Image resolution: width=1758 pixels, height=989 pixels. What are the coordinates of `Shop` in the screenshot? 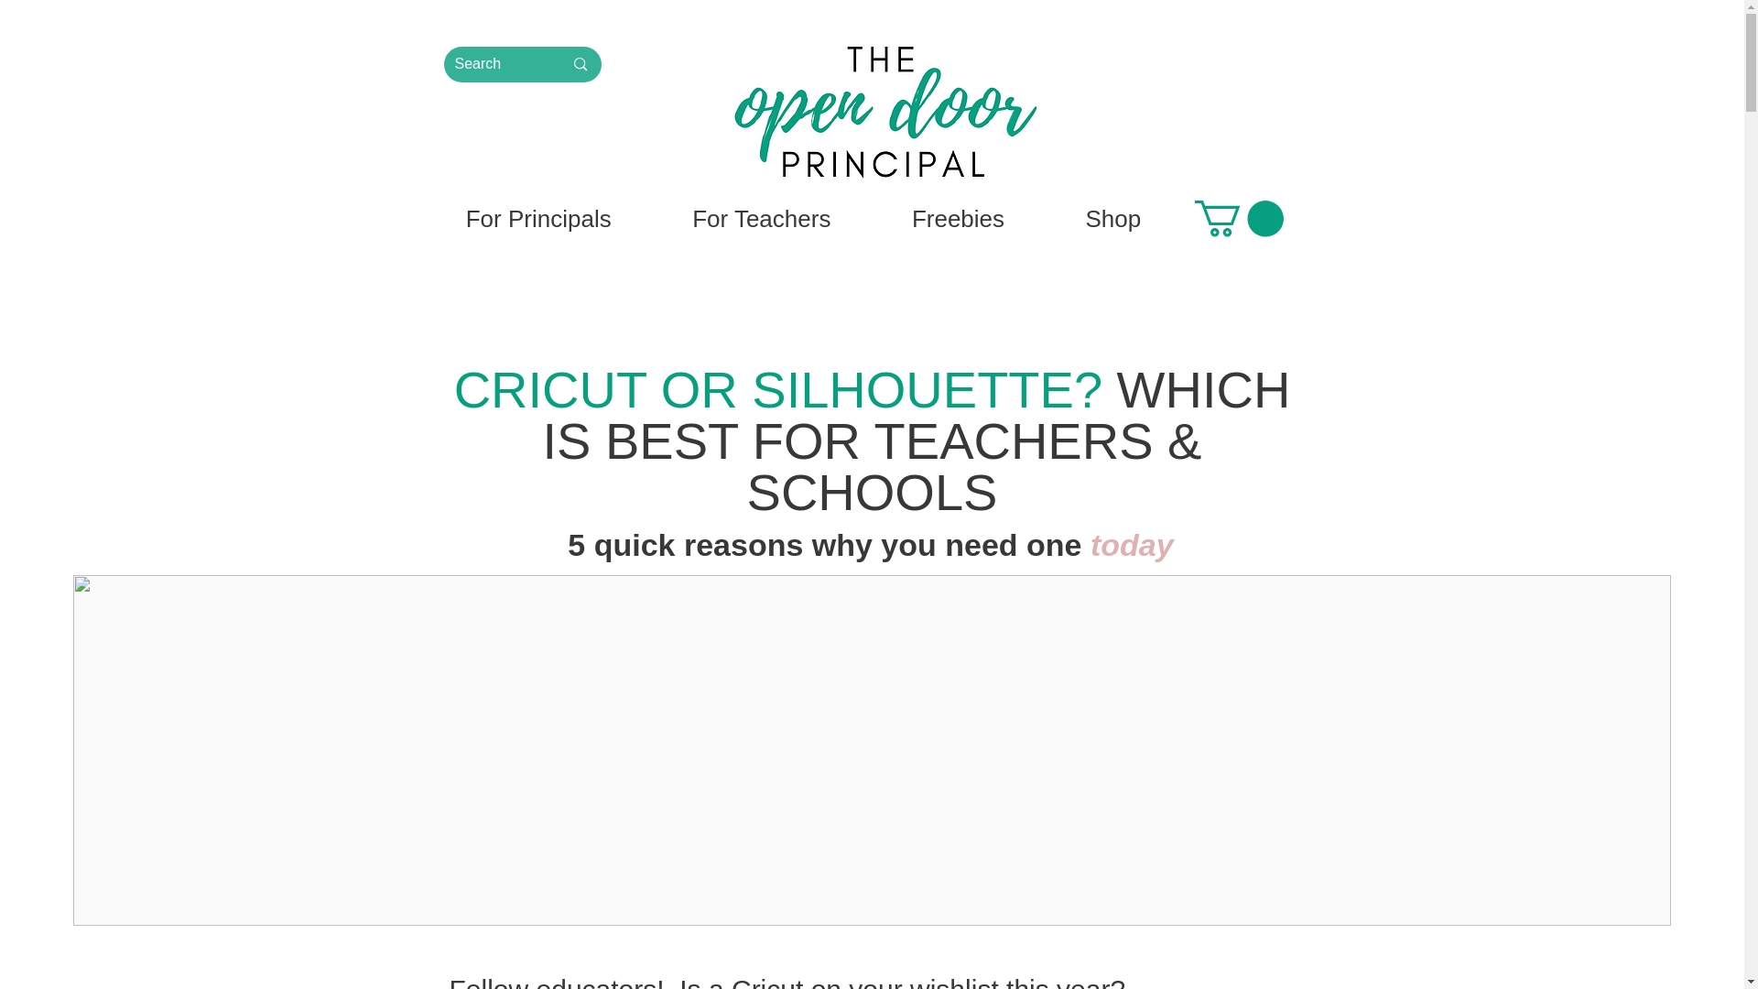 It's located at (1112, 218).